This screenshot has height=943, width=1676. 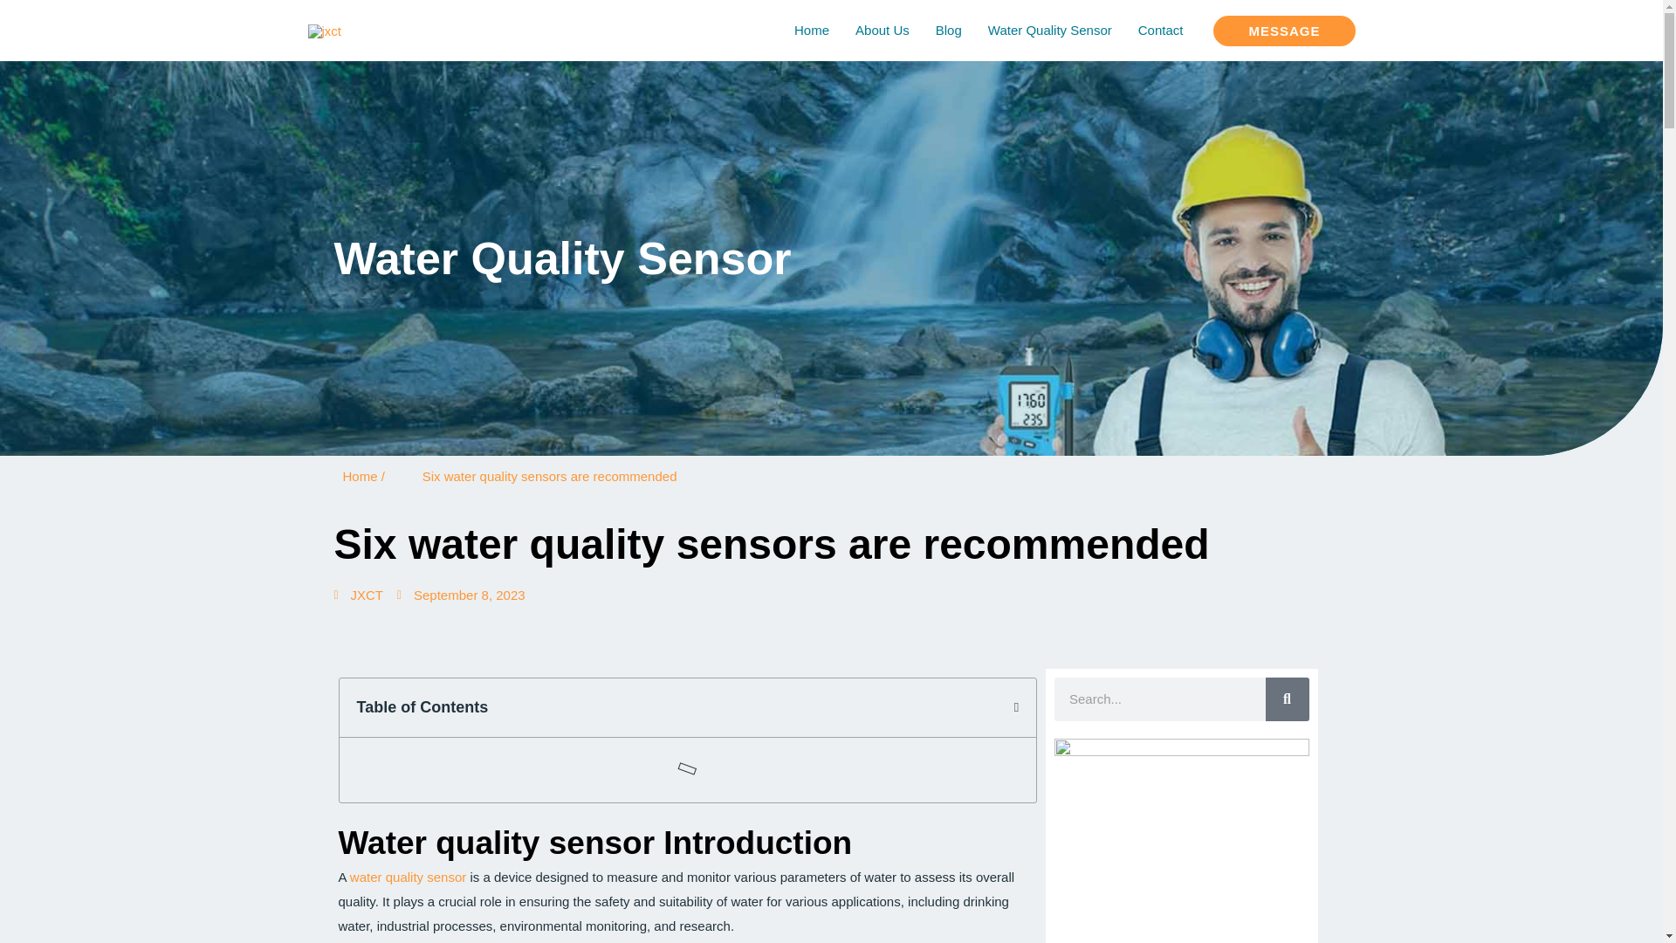 I want to click on September 8, 2023, so click(x=461, y=595).